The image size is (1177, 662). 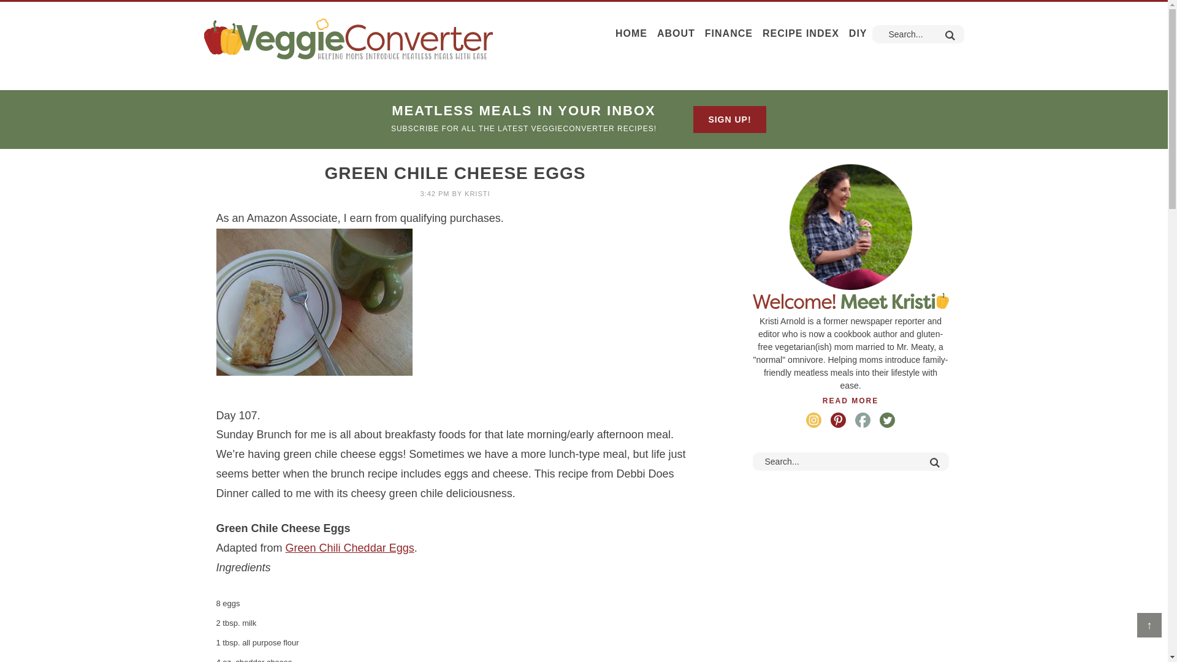 I want to click on Search, so click(x=934, y=462).